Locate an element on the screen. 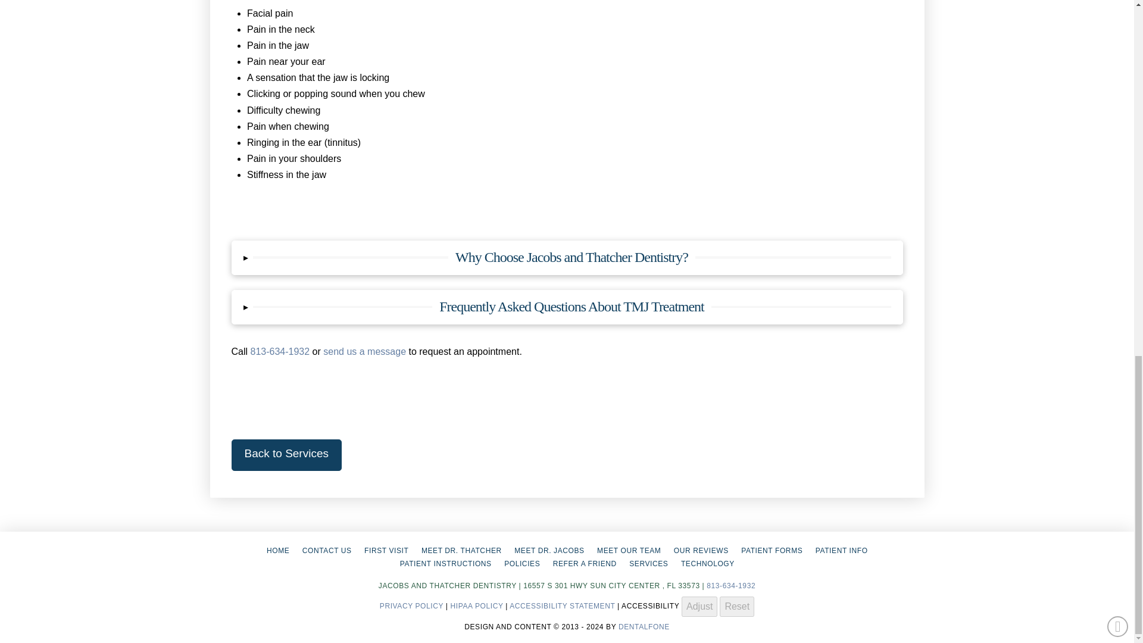 Image resolution: width=1143 pixels, height=643 pixels. Return to Services is located at coordinates (286, 455).